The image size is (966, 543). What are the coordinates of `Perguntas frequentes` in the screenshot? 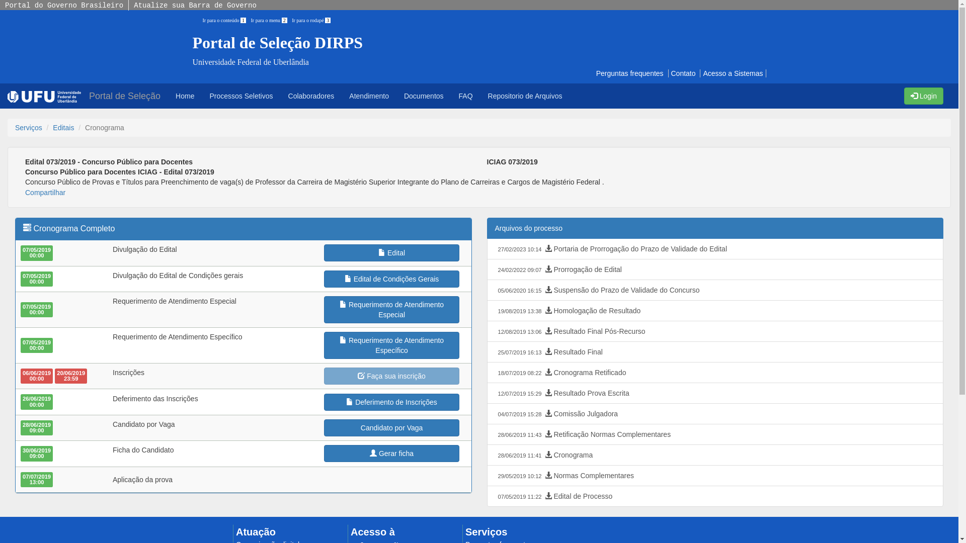 It's located at (630, 73).